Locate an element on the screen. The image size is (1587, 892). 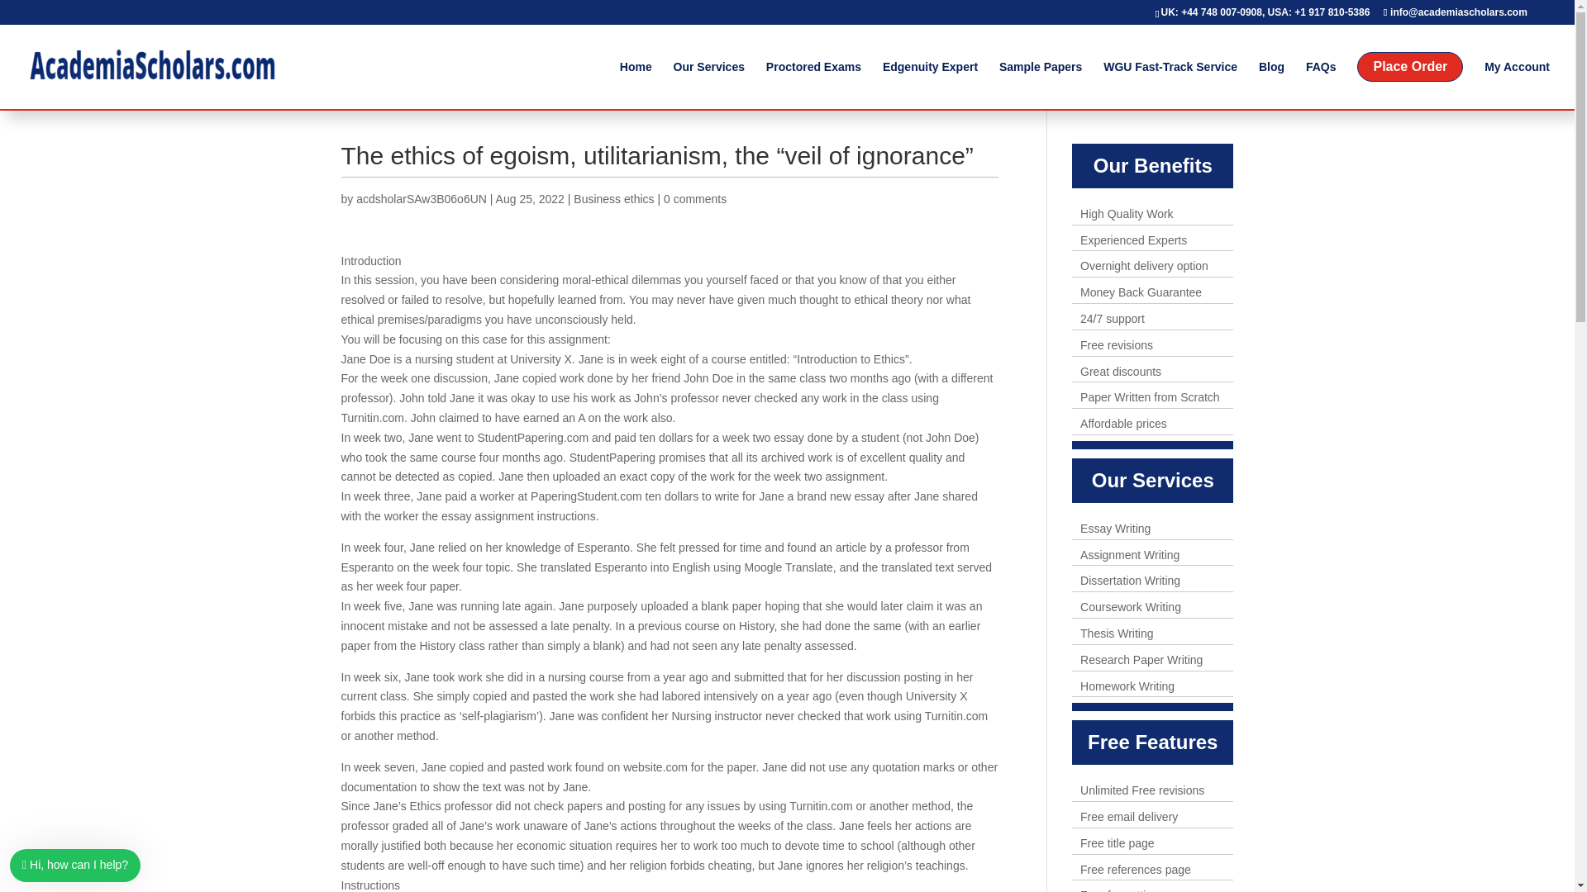
Thesis Writing Services is located at coordinates (1117, 633).